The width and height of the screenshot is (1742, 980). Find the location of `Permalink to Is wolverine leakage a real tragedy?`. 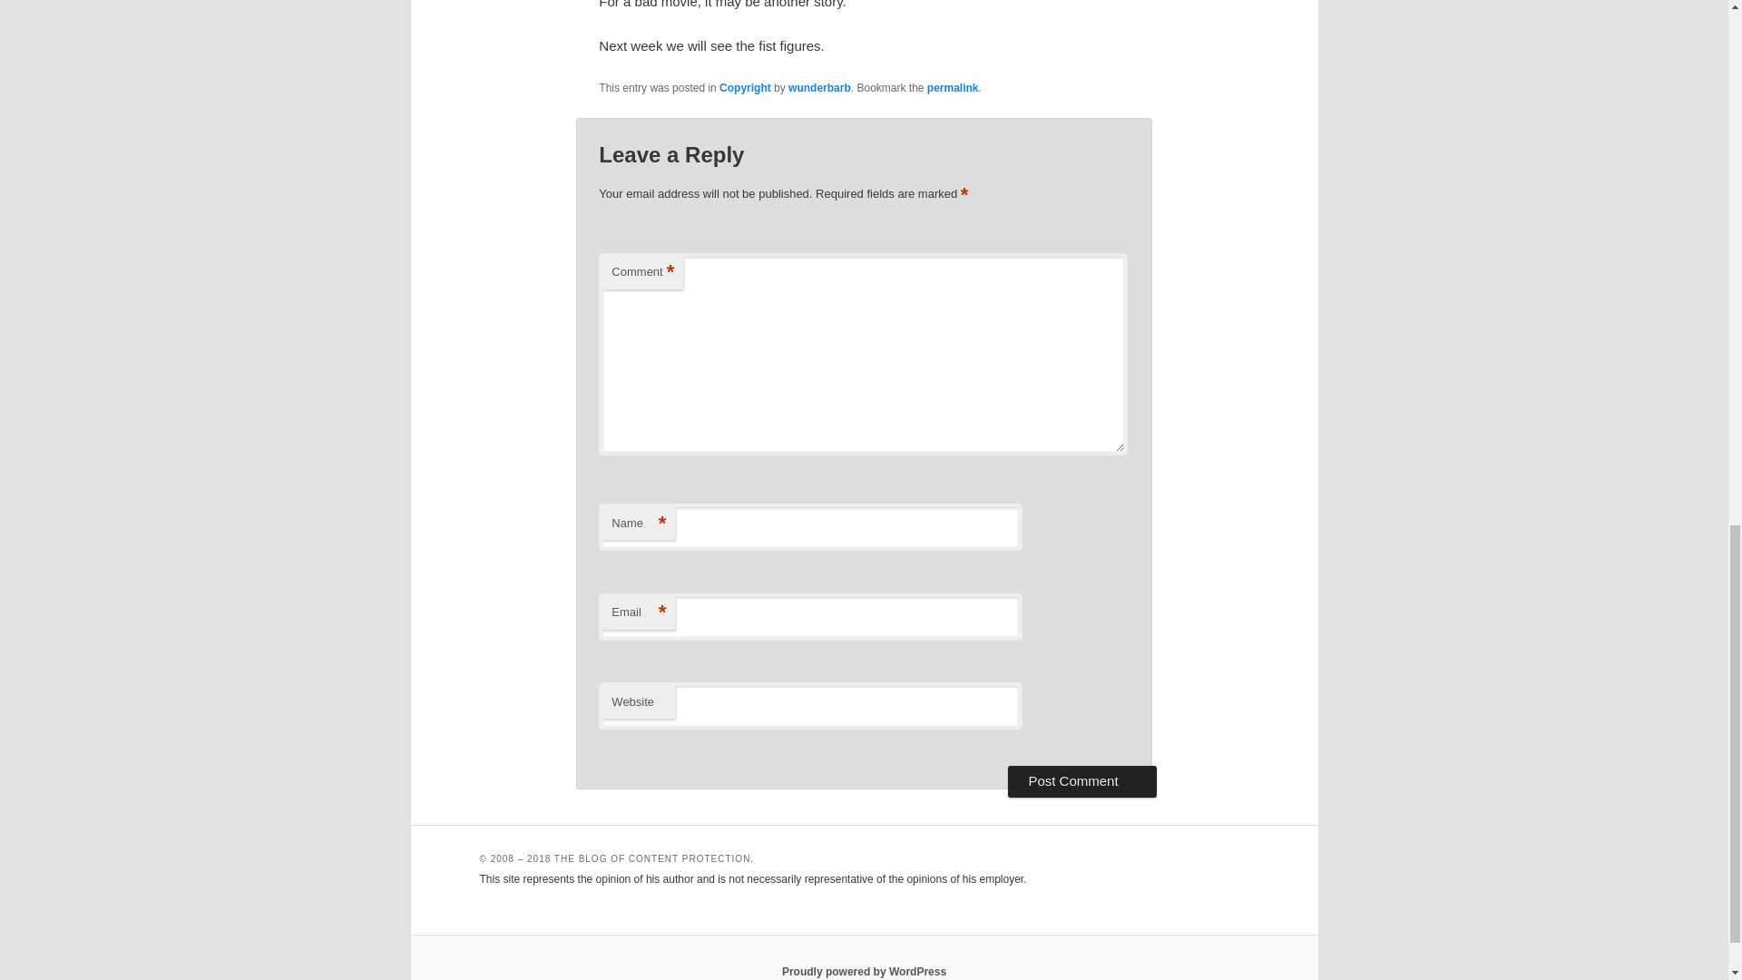

Permalink to Is wolverine leakage a real tragedy? is located at coordinates (953, 87).